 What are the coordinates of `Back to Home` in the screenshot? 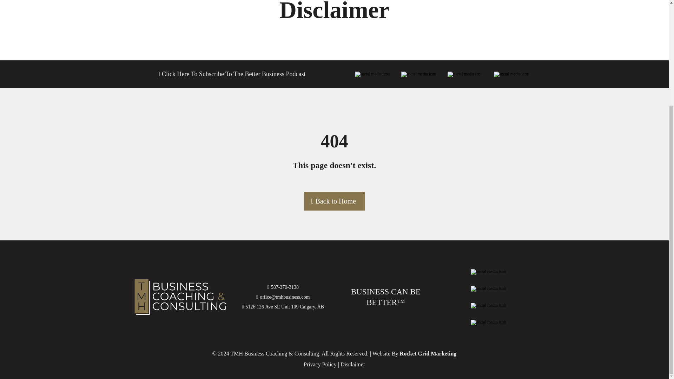 It's located at (334, 201).